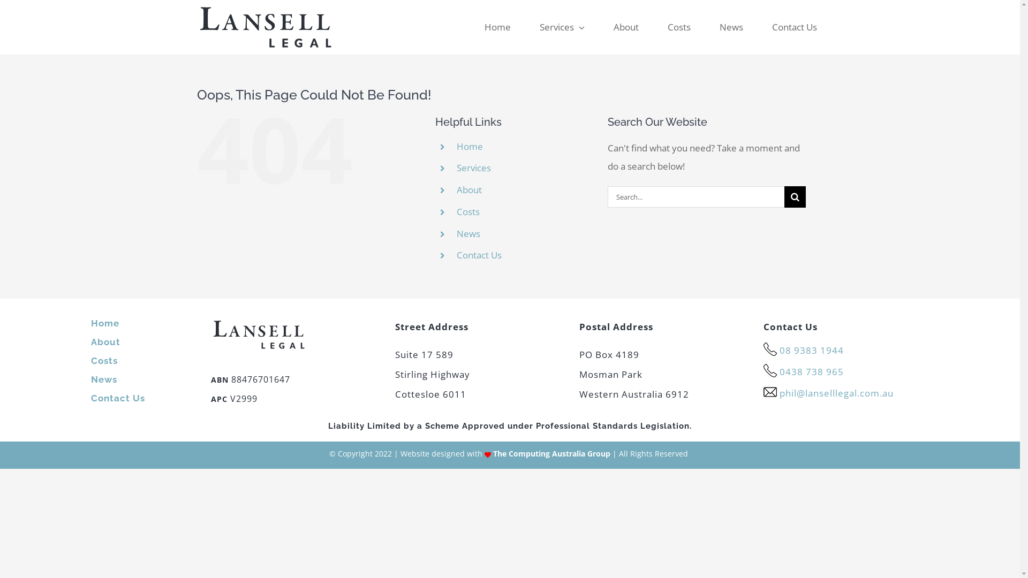 This screenshot has width=1028, height=578. I want to click on News, so click(468, 233).